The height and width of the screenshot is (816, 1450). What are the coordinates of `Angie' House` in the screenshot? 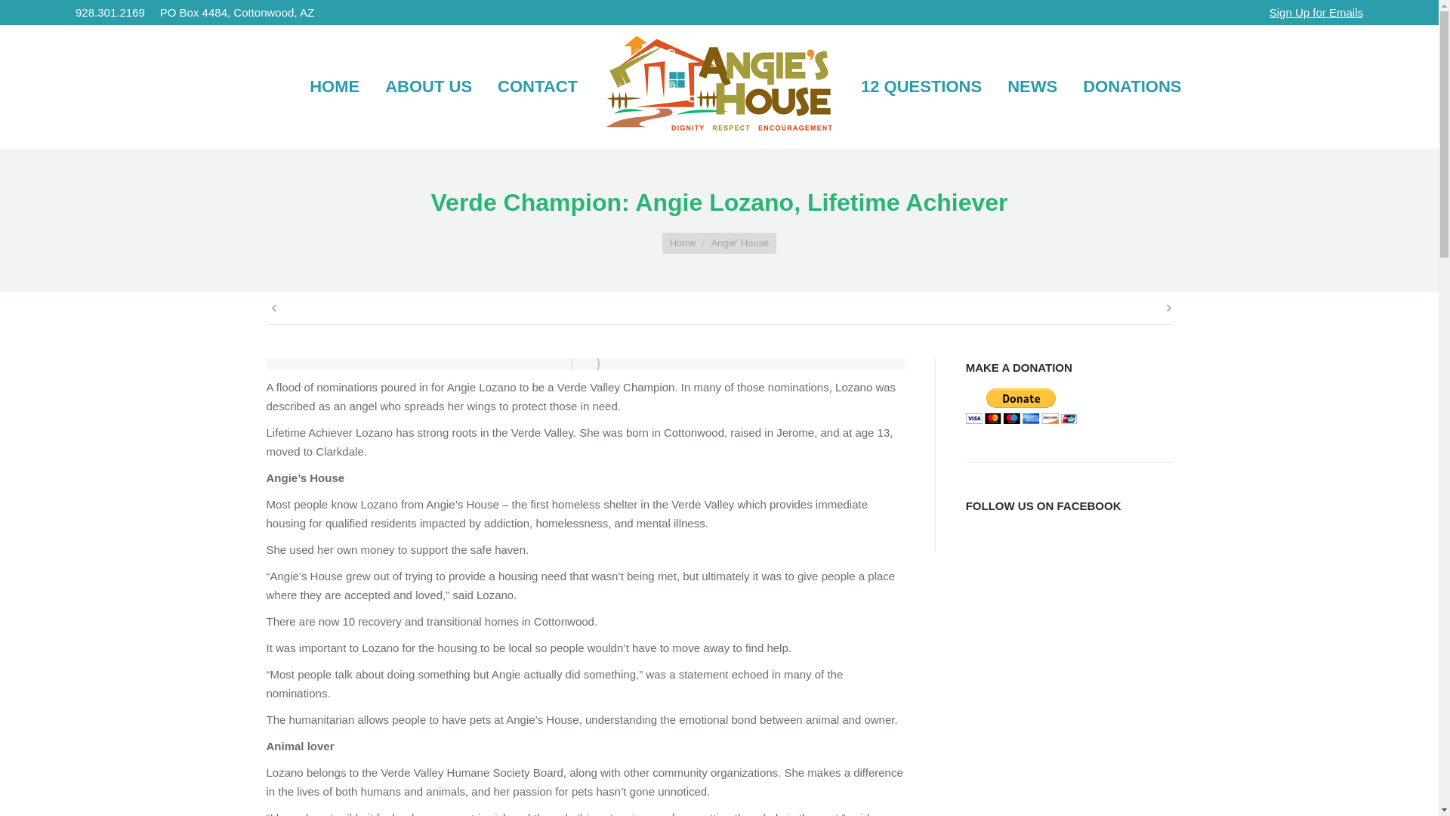 It's located at (739, 243).